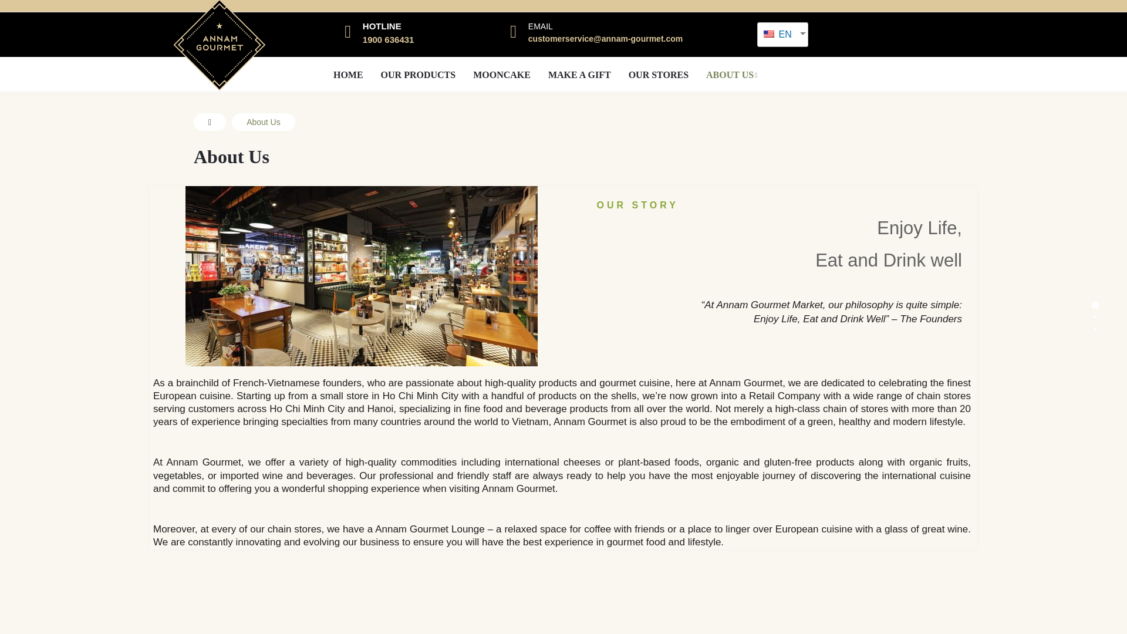 This screenshot has height=634, width=1127. I want to click on MAKE A GIFT, so click(580, 75).